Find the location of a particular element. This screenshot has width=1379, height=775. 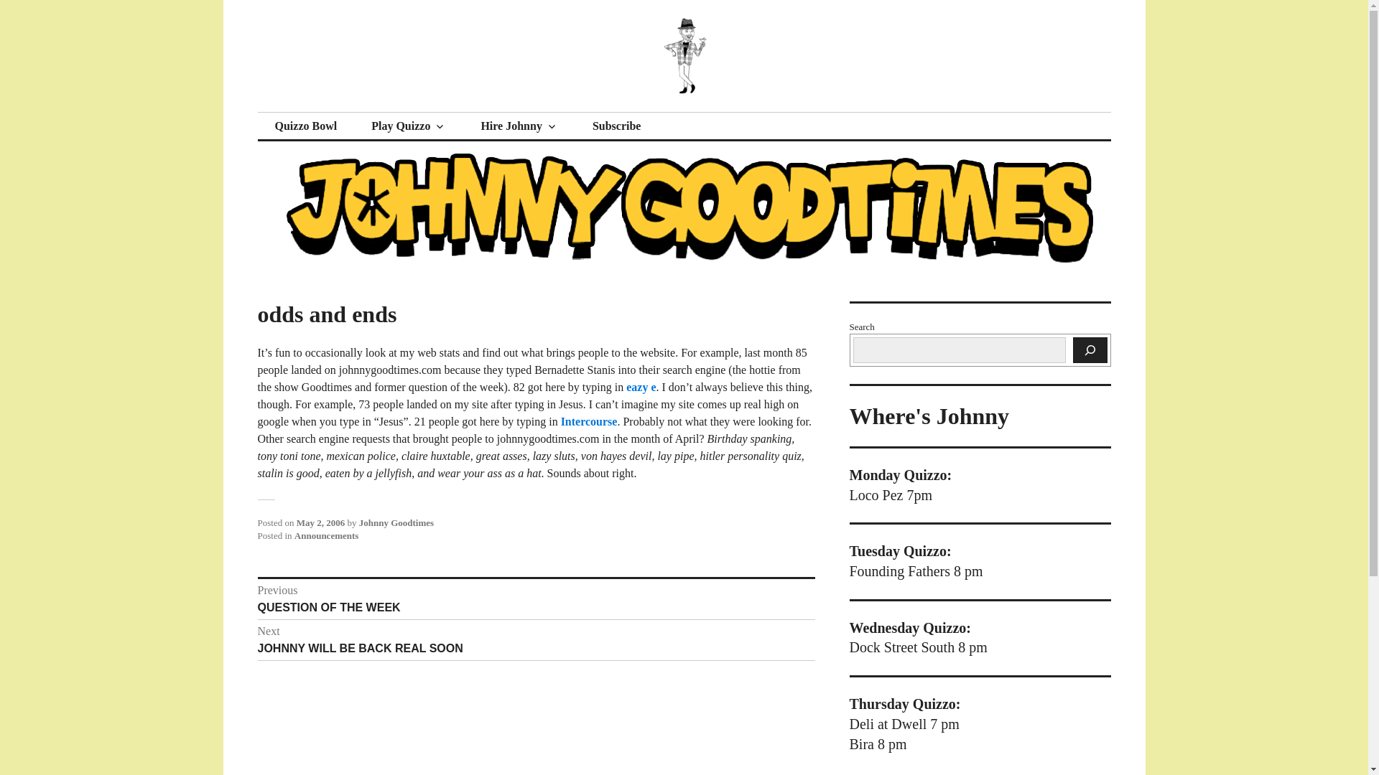

Quizzo Bowl is located at coordinates (641, 387).